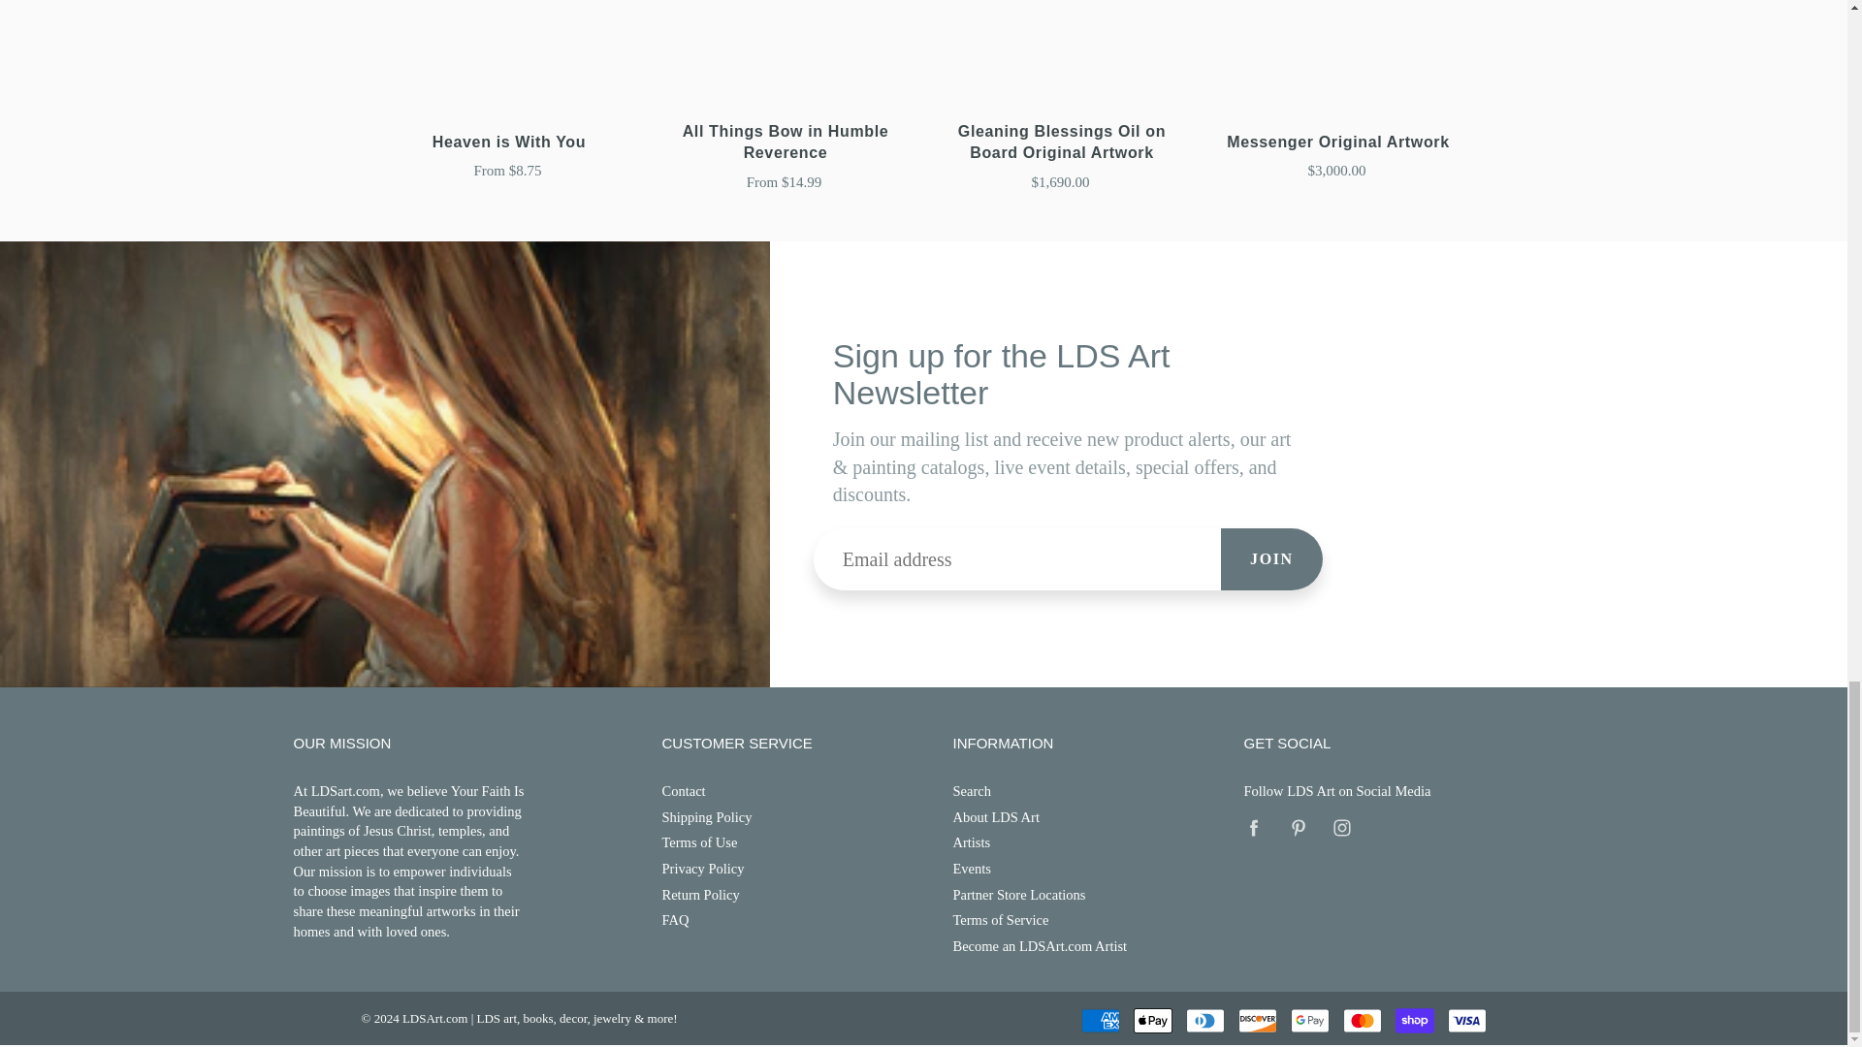 Image resolution: width=1862 pixels, height=1047 pixels. What do you see at coordinates (1309, 1020) in the screenshot?
I see `Google Pay` at bounding box center [1309, 1020].